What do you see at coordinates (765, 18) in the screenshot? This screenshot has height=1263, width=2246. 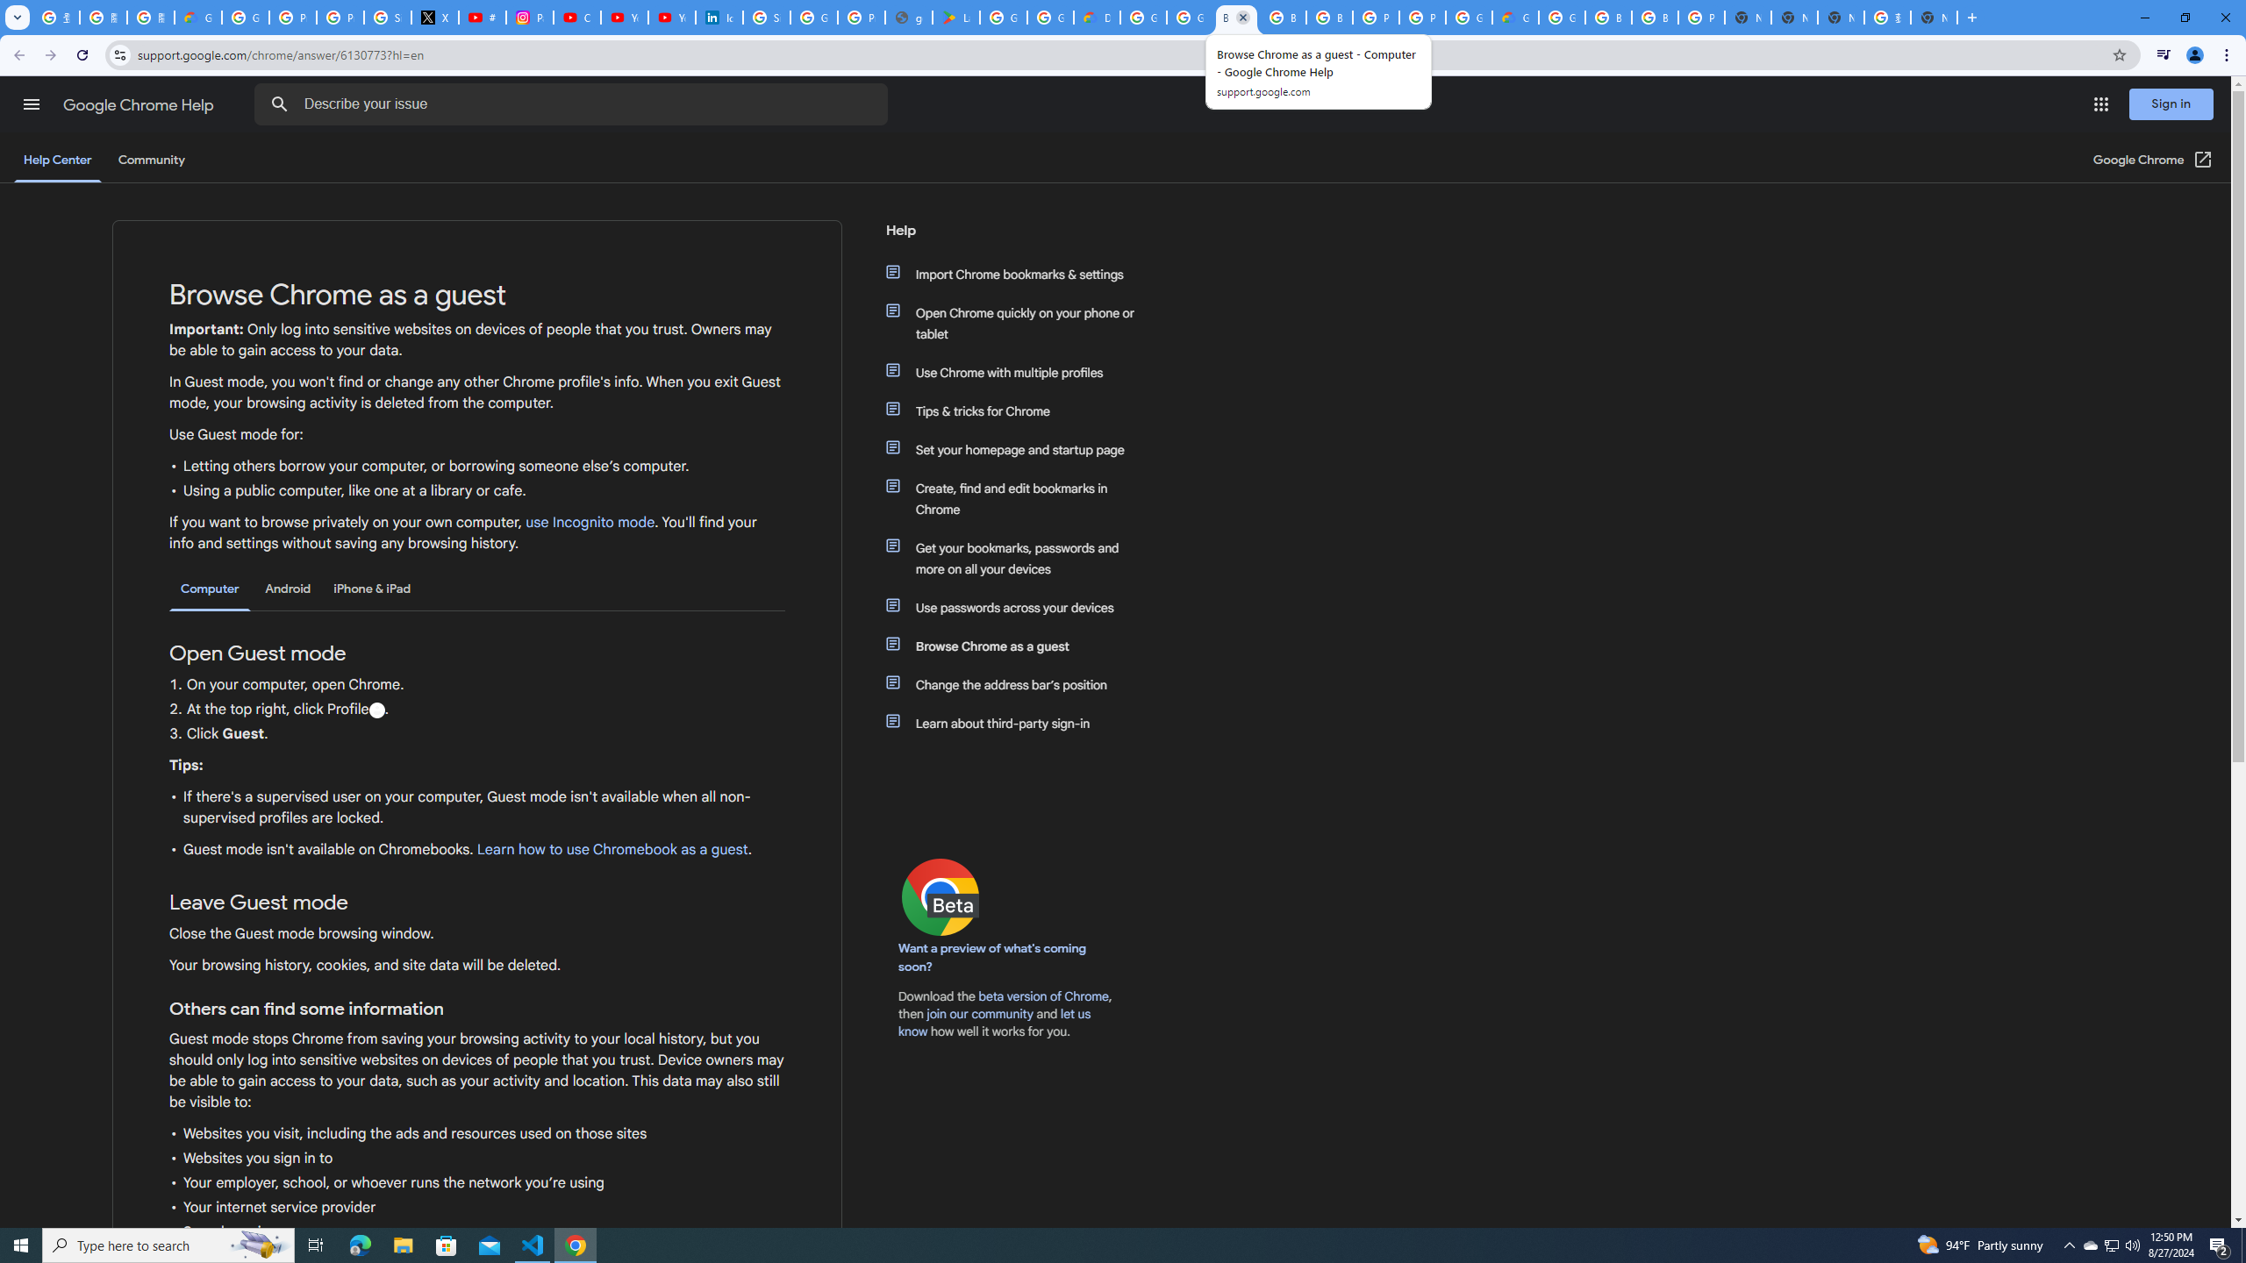 I see `Sign in - Google Accounts` at bounding box center [765, 18].